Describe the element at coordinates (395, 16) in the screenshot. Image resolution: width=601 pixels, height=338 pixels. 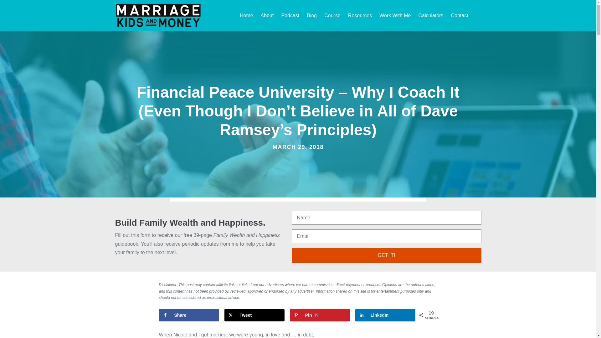
I see `Work With Me` at that location.